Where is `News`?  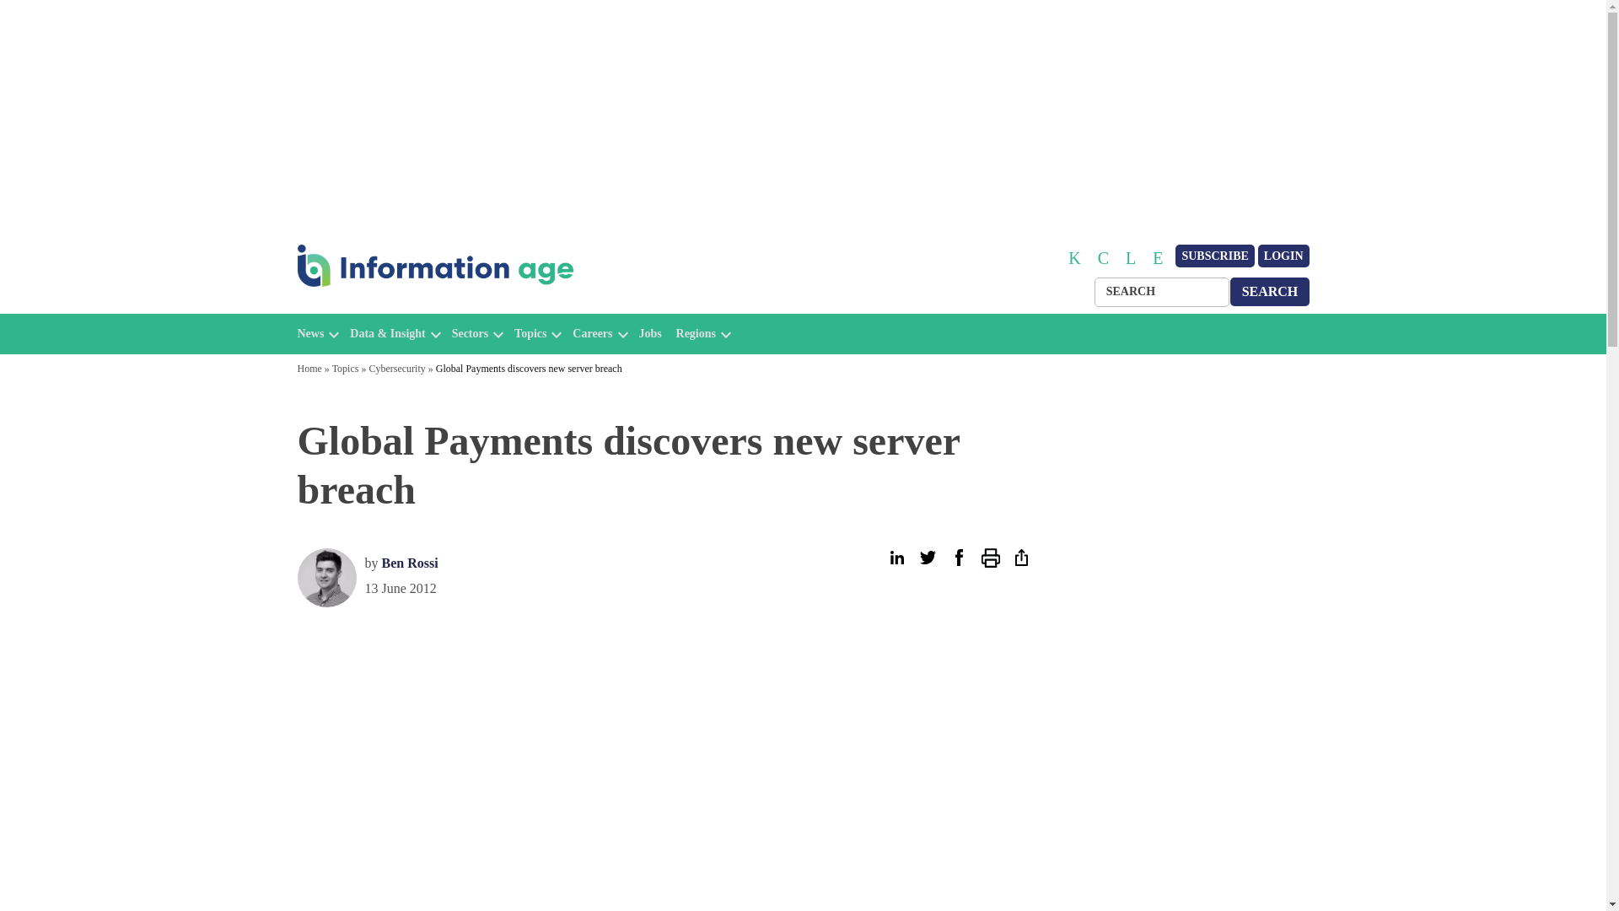 News is located at coordinates (310, 334).